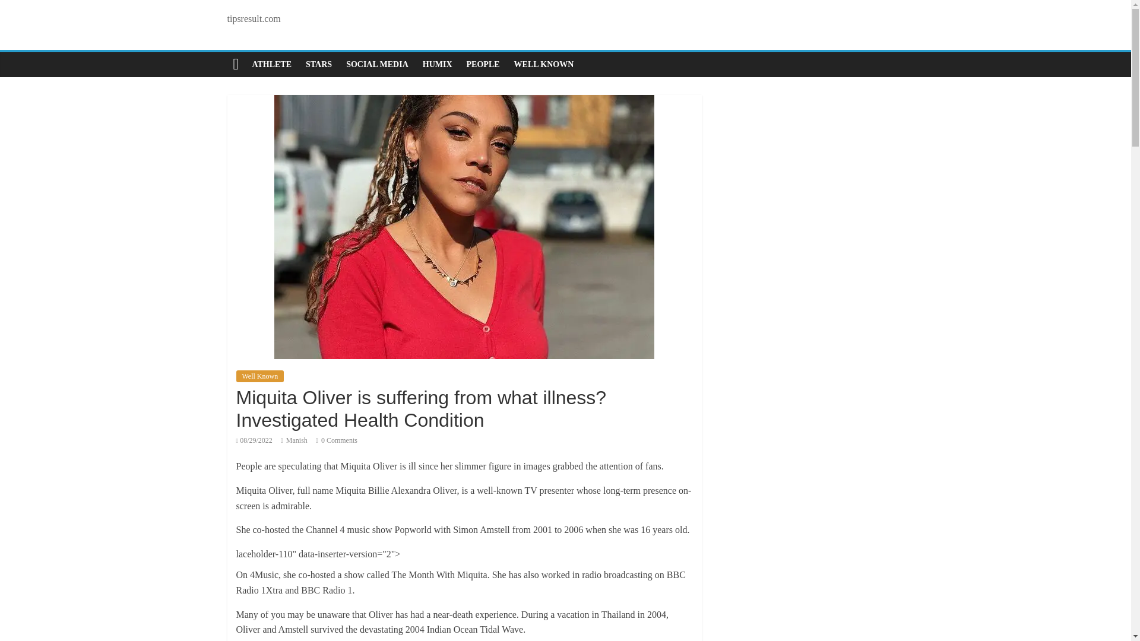  I want to click on HUMIX, so click(437, 64).